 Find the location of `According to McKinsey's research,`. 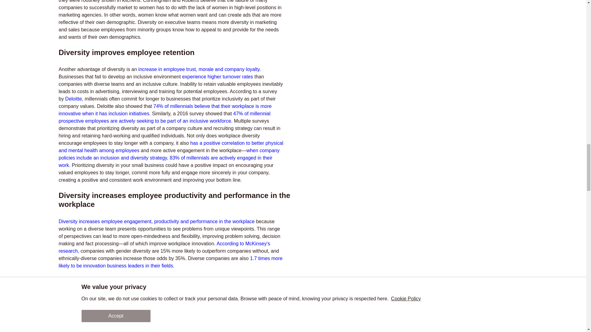

According to McKinsey's research, is located at coordinates (164, 247).